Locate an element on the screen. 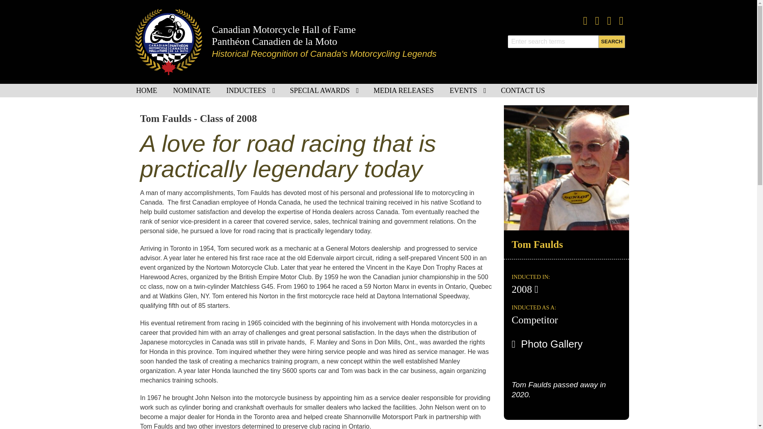 The image size is (763, 429). MEDIA RELEASES is located at coordinates (403, 91).